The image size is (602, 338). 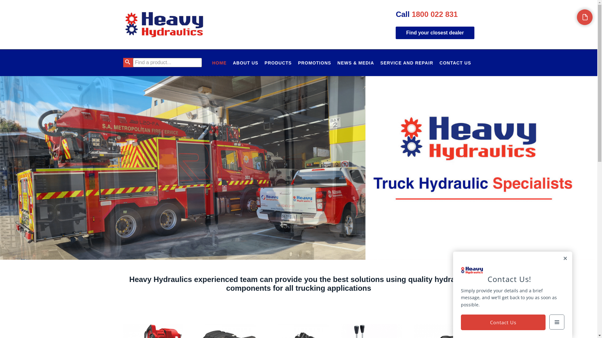 What do you see at coordinates (455, 63) in the screenshot?
I see `CONTACT US` at bounding box center [455, 63].